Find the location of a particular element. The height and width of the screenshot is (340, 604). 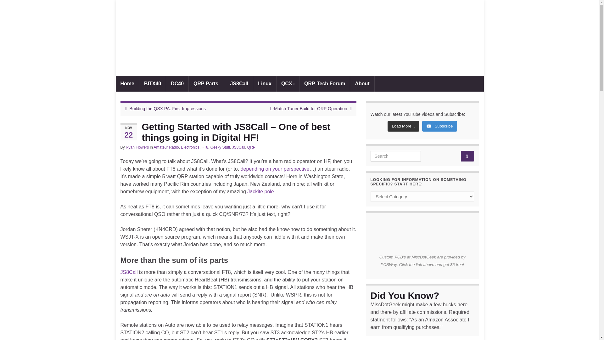

JS8Call is located at coordinates (238, 147).